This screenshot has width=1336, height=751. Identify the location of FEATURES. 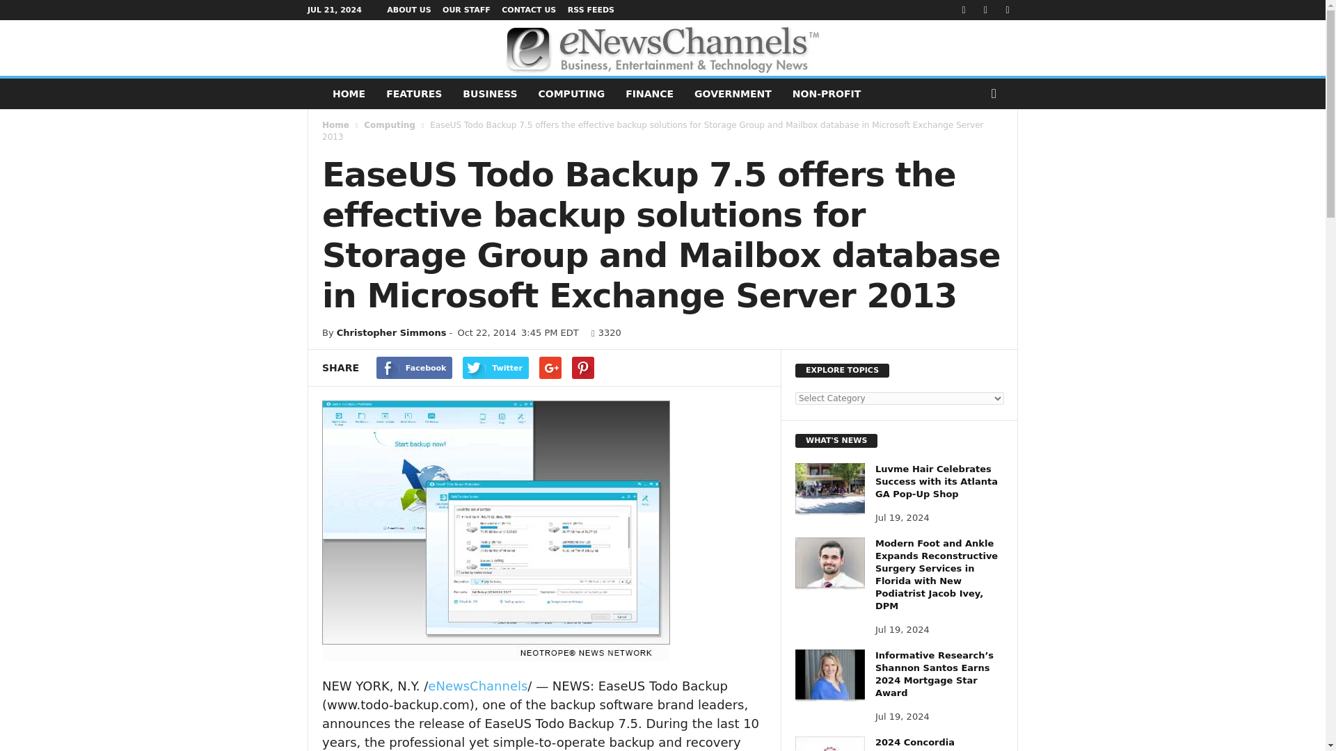
(413, 93).